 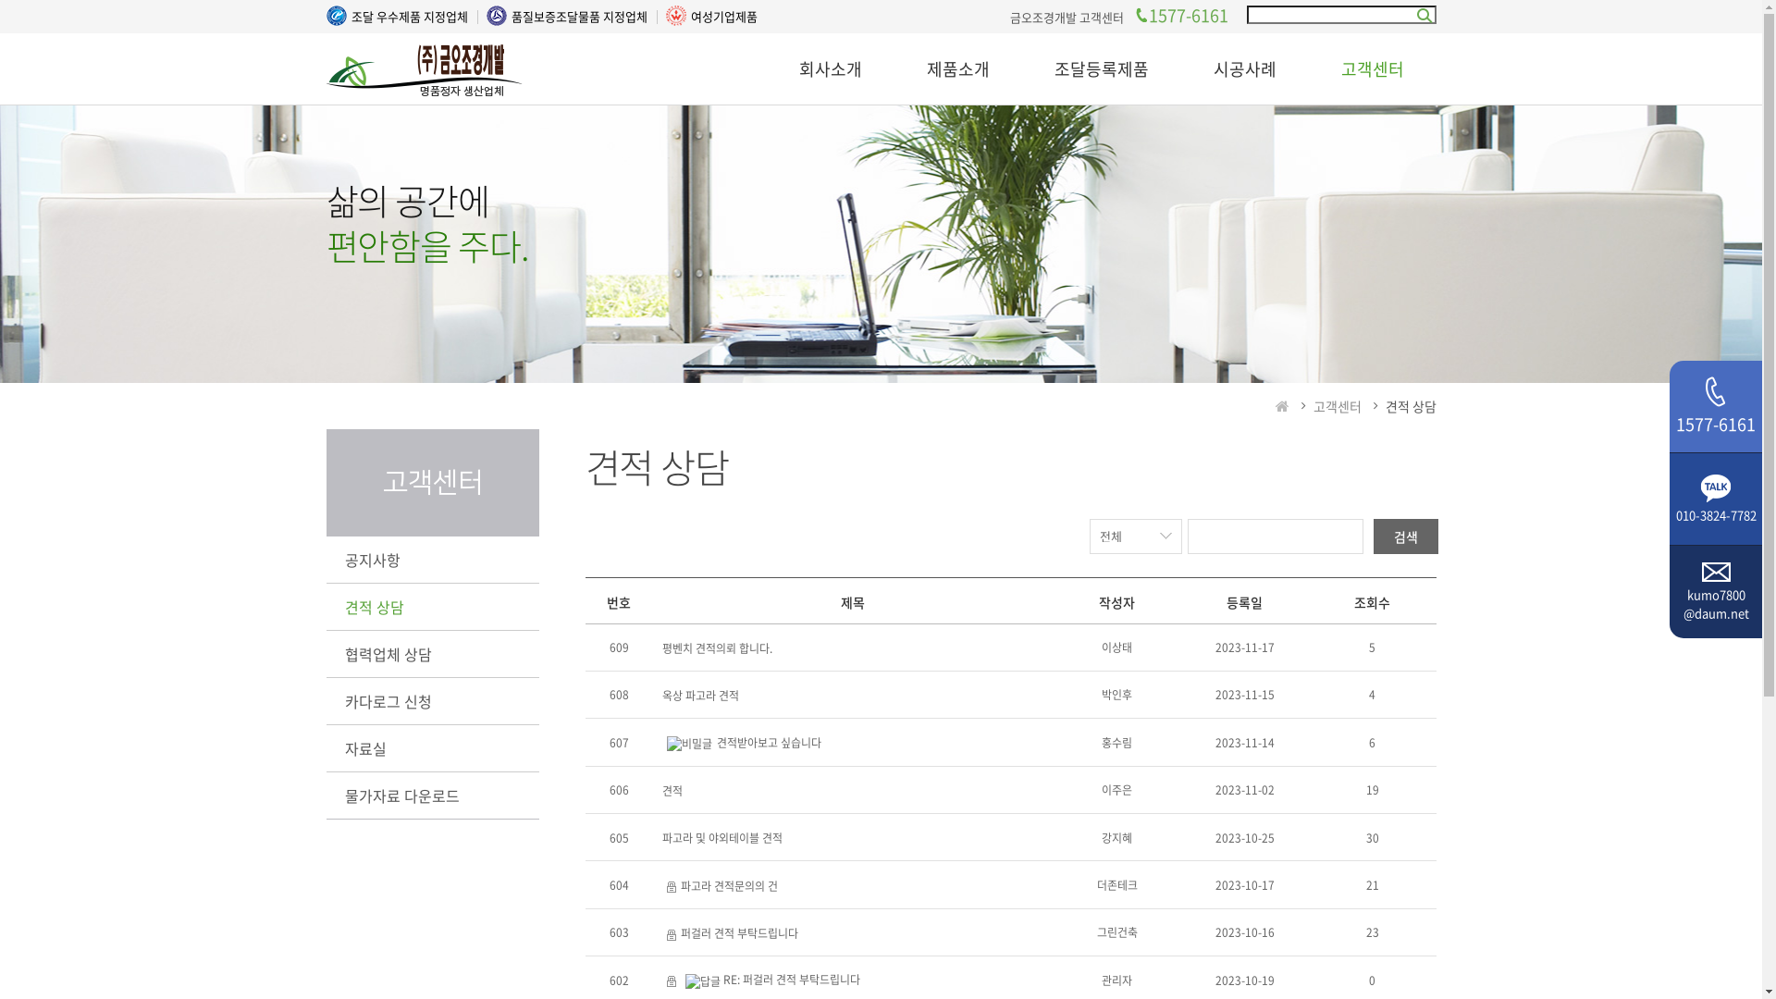 I want to click on HOME, so click(x=1282, y=406).